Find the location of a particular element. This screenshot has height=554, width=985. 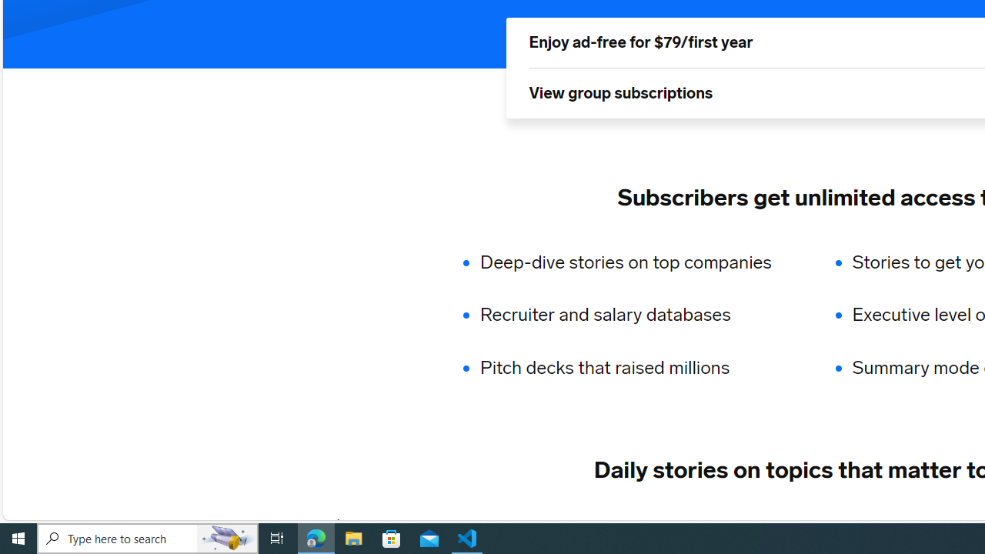

RETAIL is located at coordinates (573, 524).